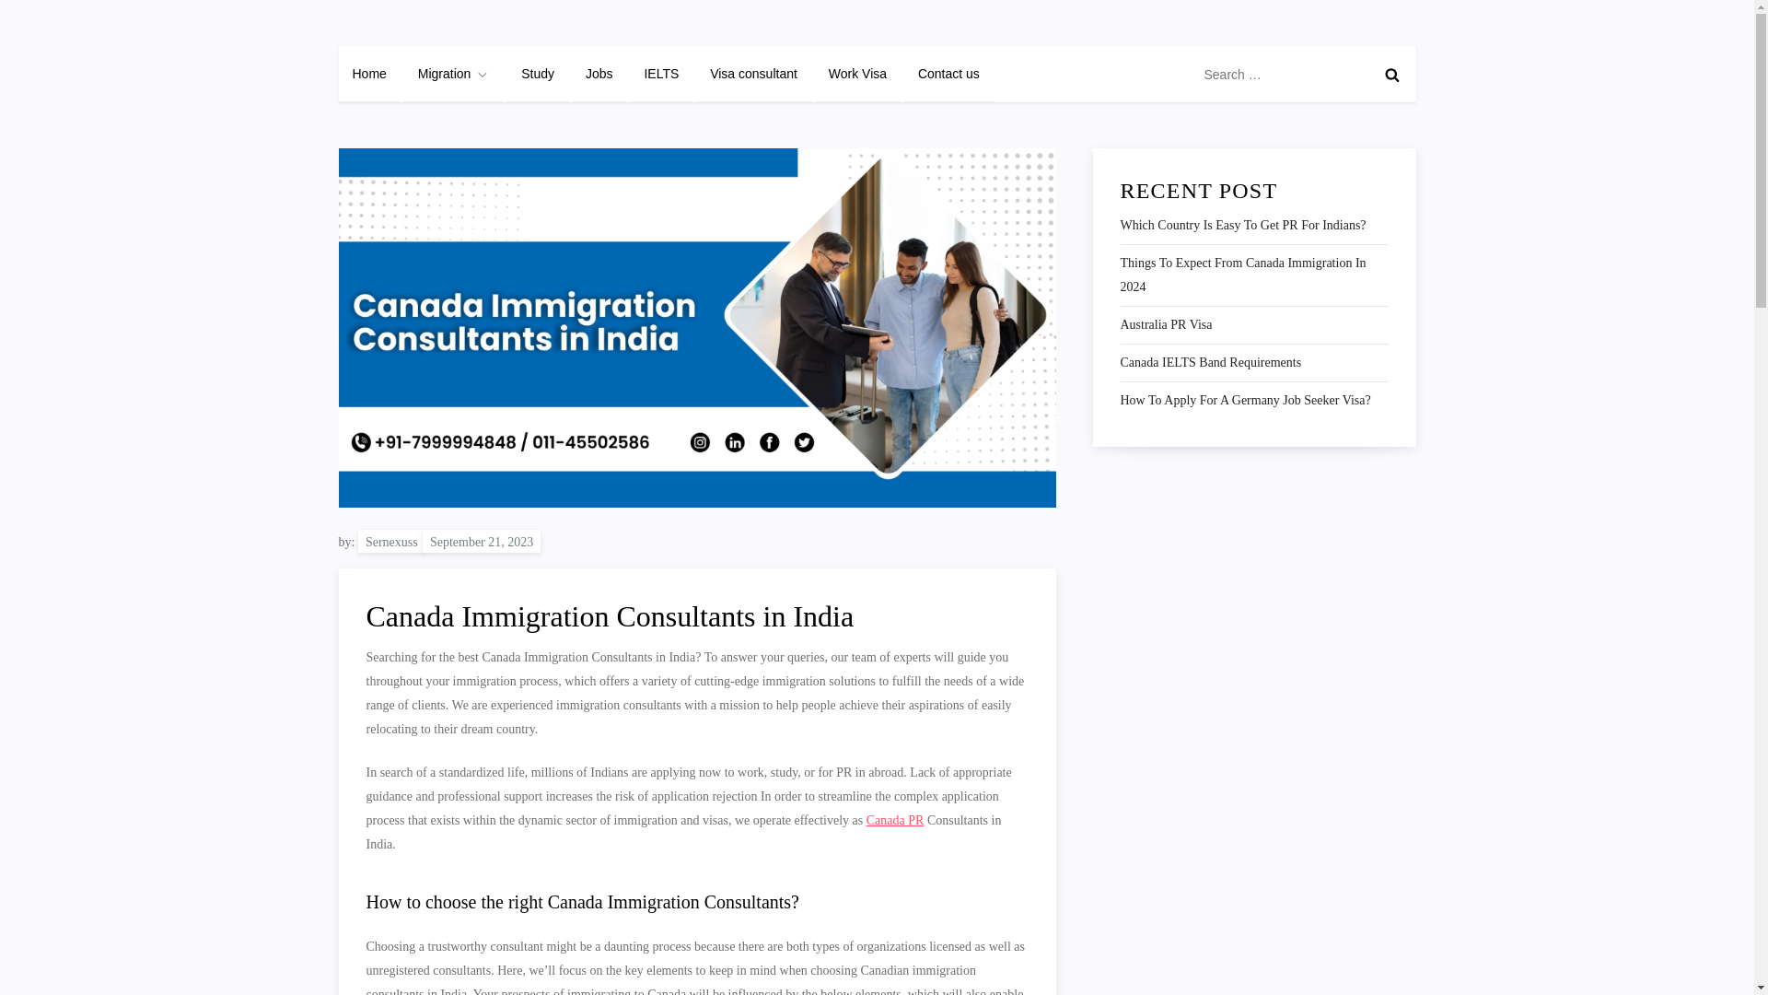 Image resolution: width=1768 pixels, height=995 pixels. What do you see at coordinates (1245, 401) in the screenshot?
I see `How To Apply For A Germany Job Seeker Visa?` at bounding box center [1245, 401].